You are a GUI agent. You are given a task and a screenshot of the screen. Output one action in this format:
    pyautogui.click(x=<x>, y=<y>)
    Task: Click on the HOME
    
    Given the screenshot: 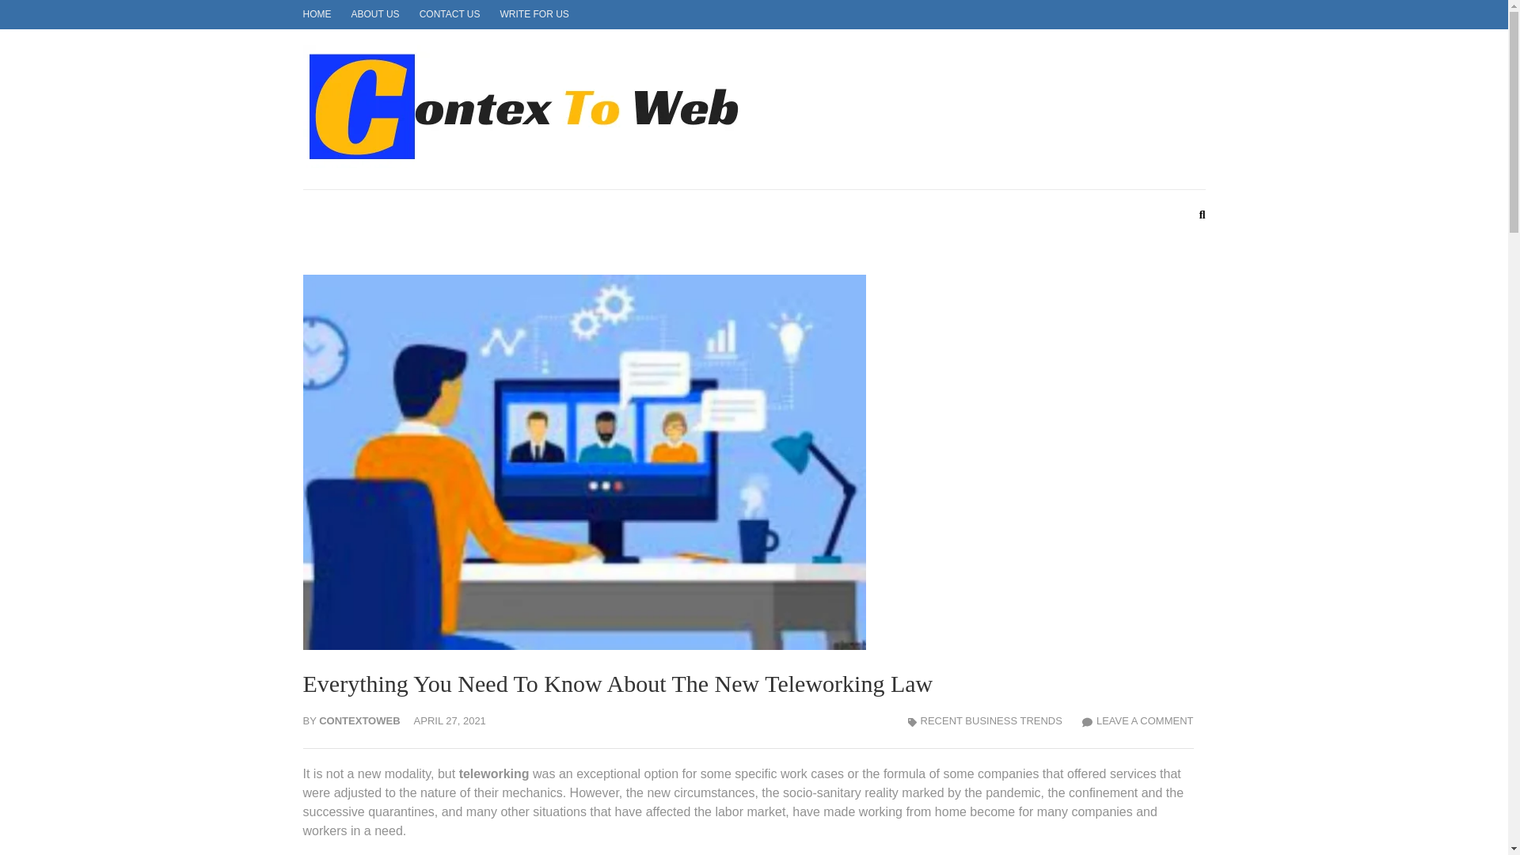 What is the action you would take?
    pyautogui.click(x=317, y=13)
    